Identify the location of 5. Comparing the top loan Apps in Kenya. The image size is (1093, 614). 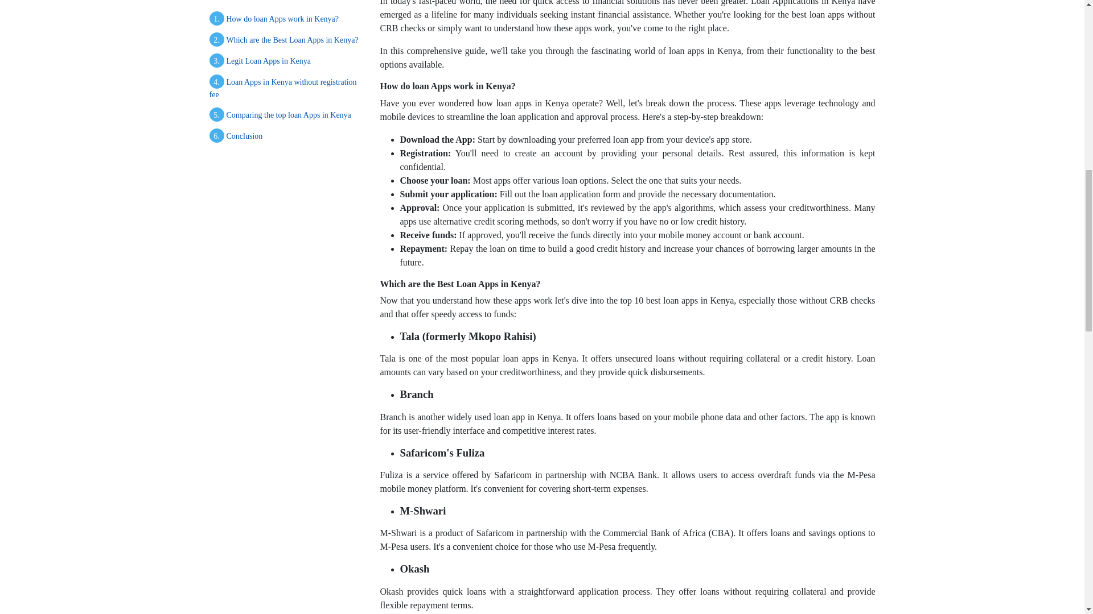
(286, 100).